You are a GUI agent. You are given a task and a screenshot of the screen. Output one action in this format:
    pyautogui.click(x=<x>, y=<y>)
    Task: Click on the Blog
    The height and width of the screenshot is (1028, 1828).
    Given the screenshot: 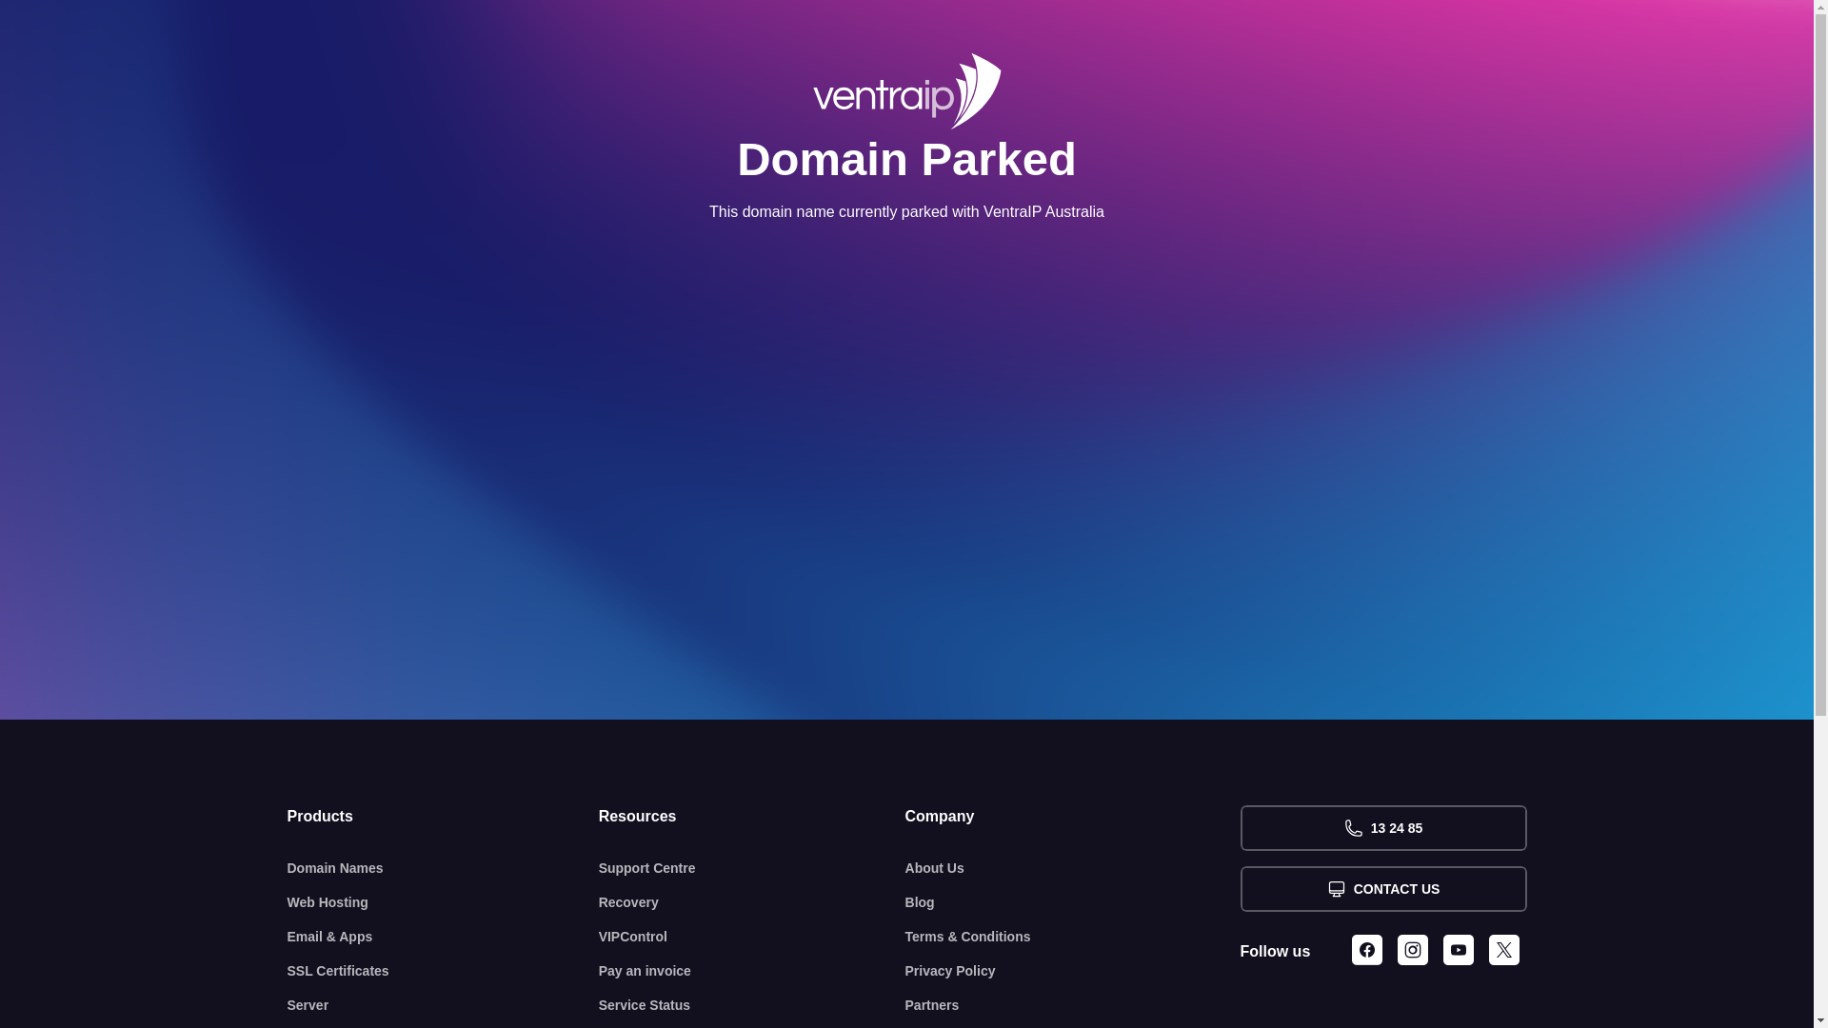 What is the action you would take?
    pyautogui.click(x=1073, y=902)
    